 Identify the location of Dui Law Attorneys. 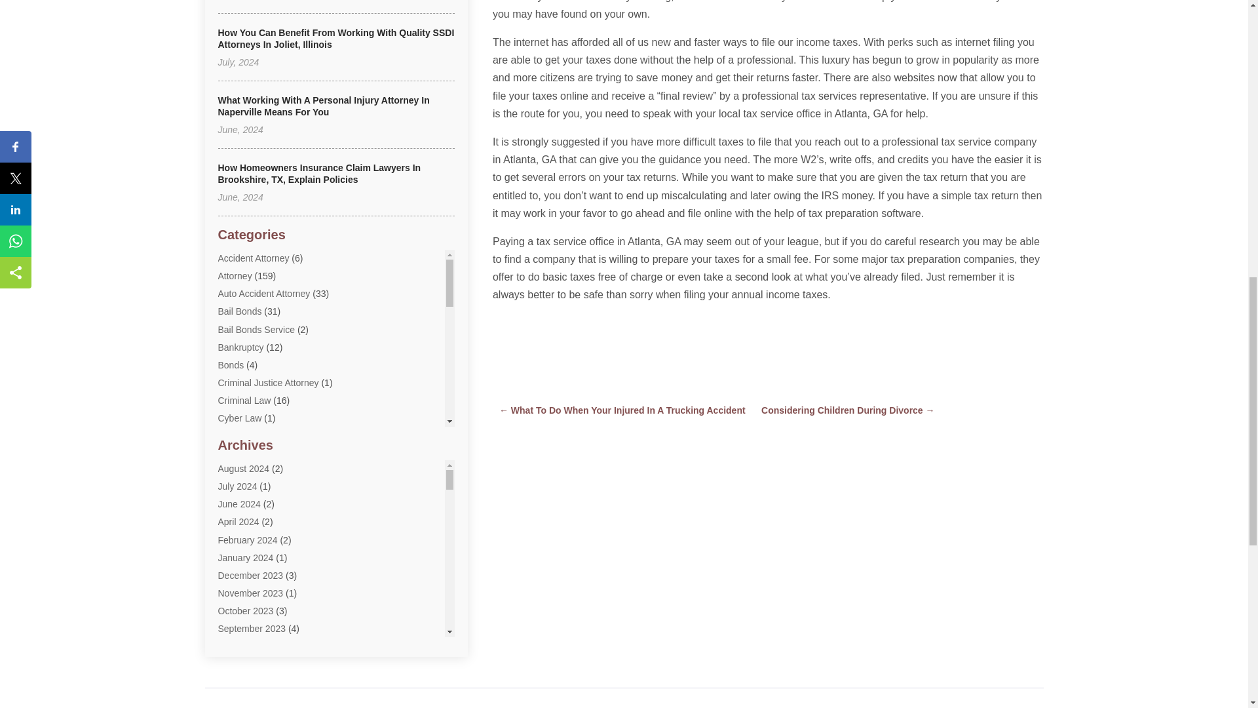
(254, 471).